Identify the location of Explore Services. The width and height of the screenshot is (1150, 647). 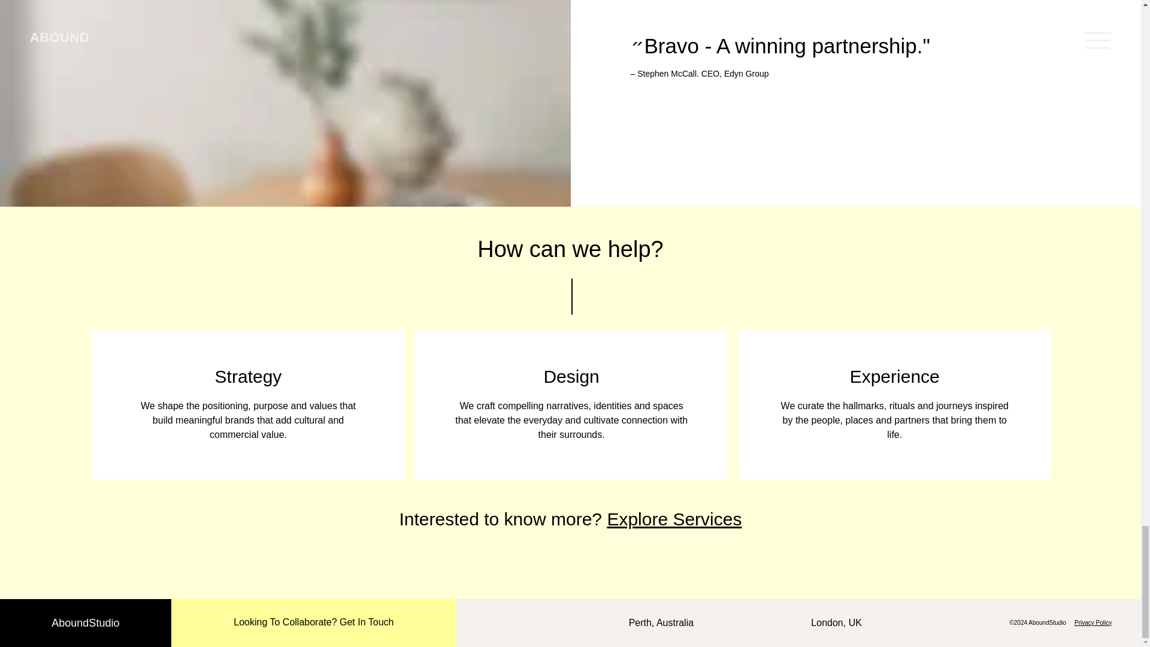
(674, 519).